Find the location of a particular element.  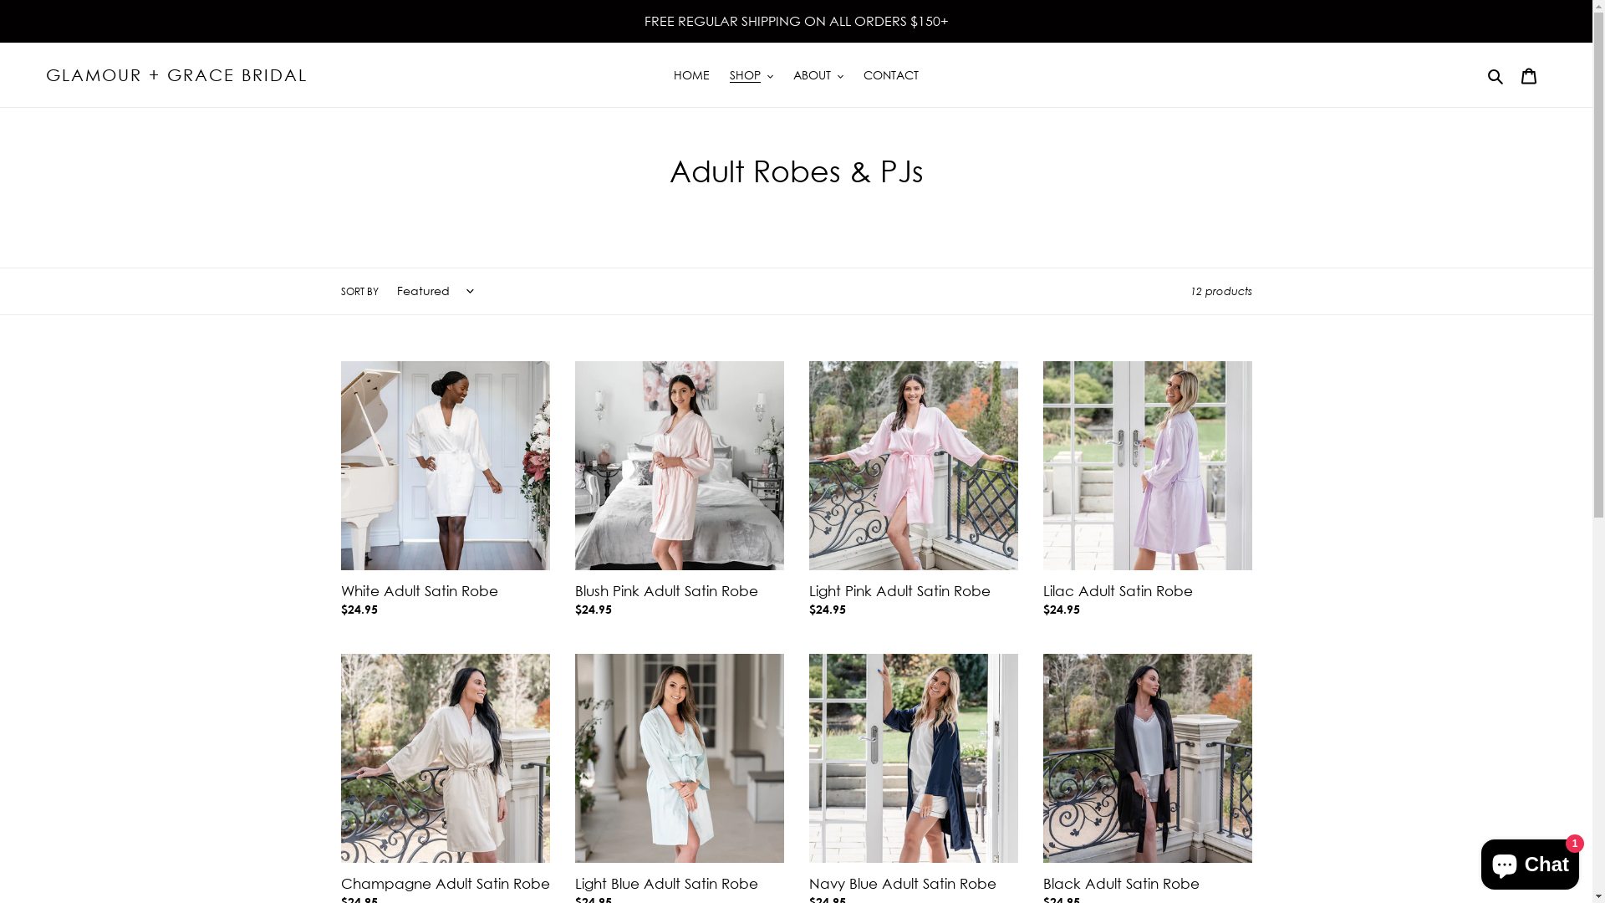

Shopify online store chat is located at coordinates (1530, 861).